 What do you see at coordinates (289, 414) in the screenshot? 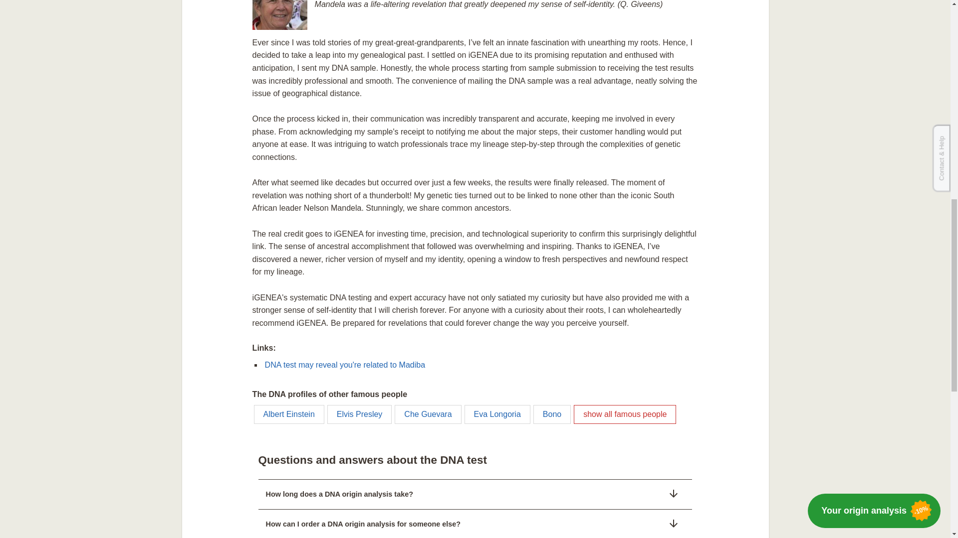
I see `Albert Einstein` at bounding box center [289, 414].